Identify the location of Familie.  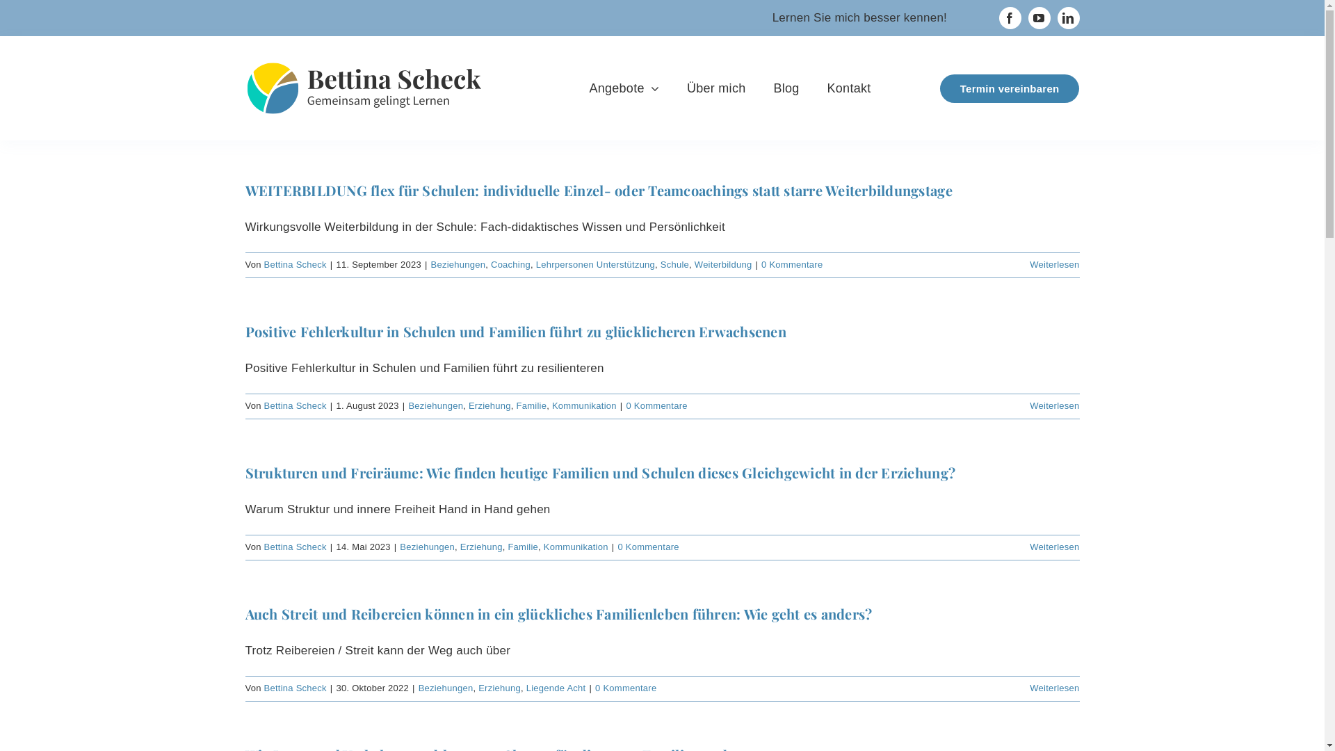
(523, 547).